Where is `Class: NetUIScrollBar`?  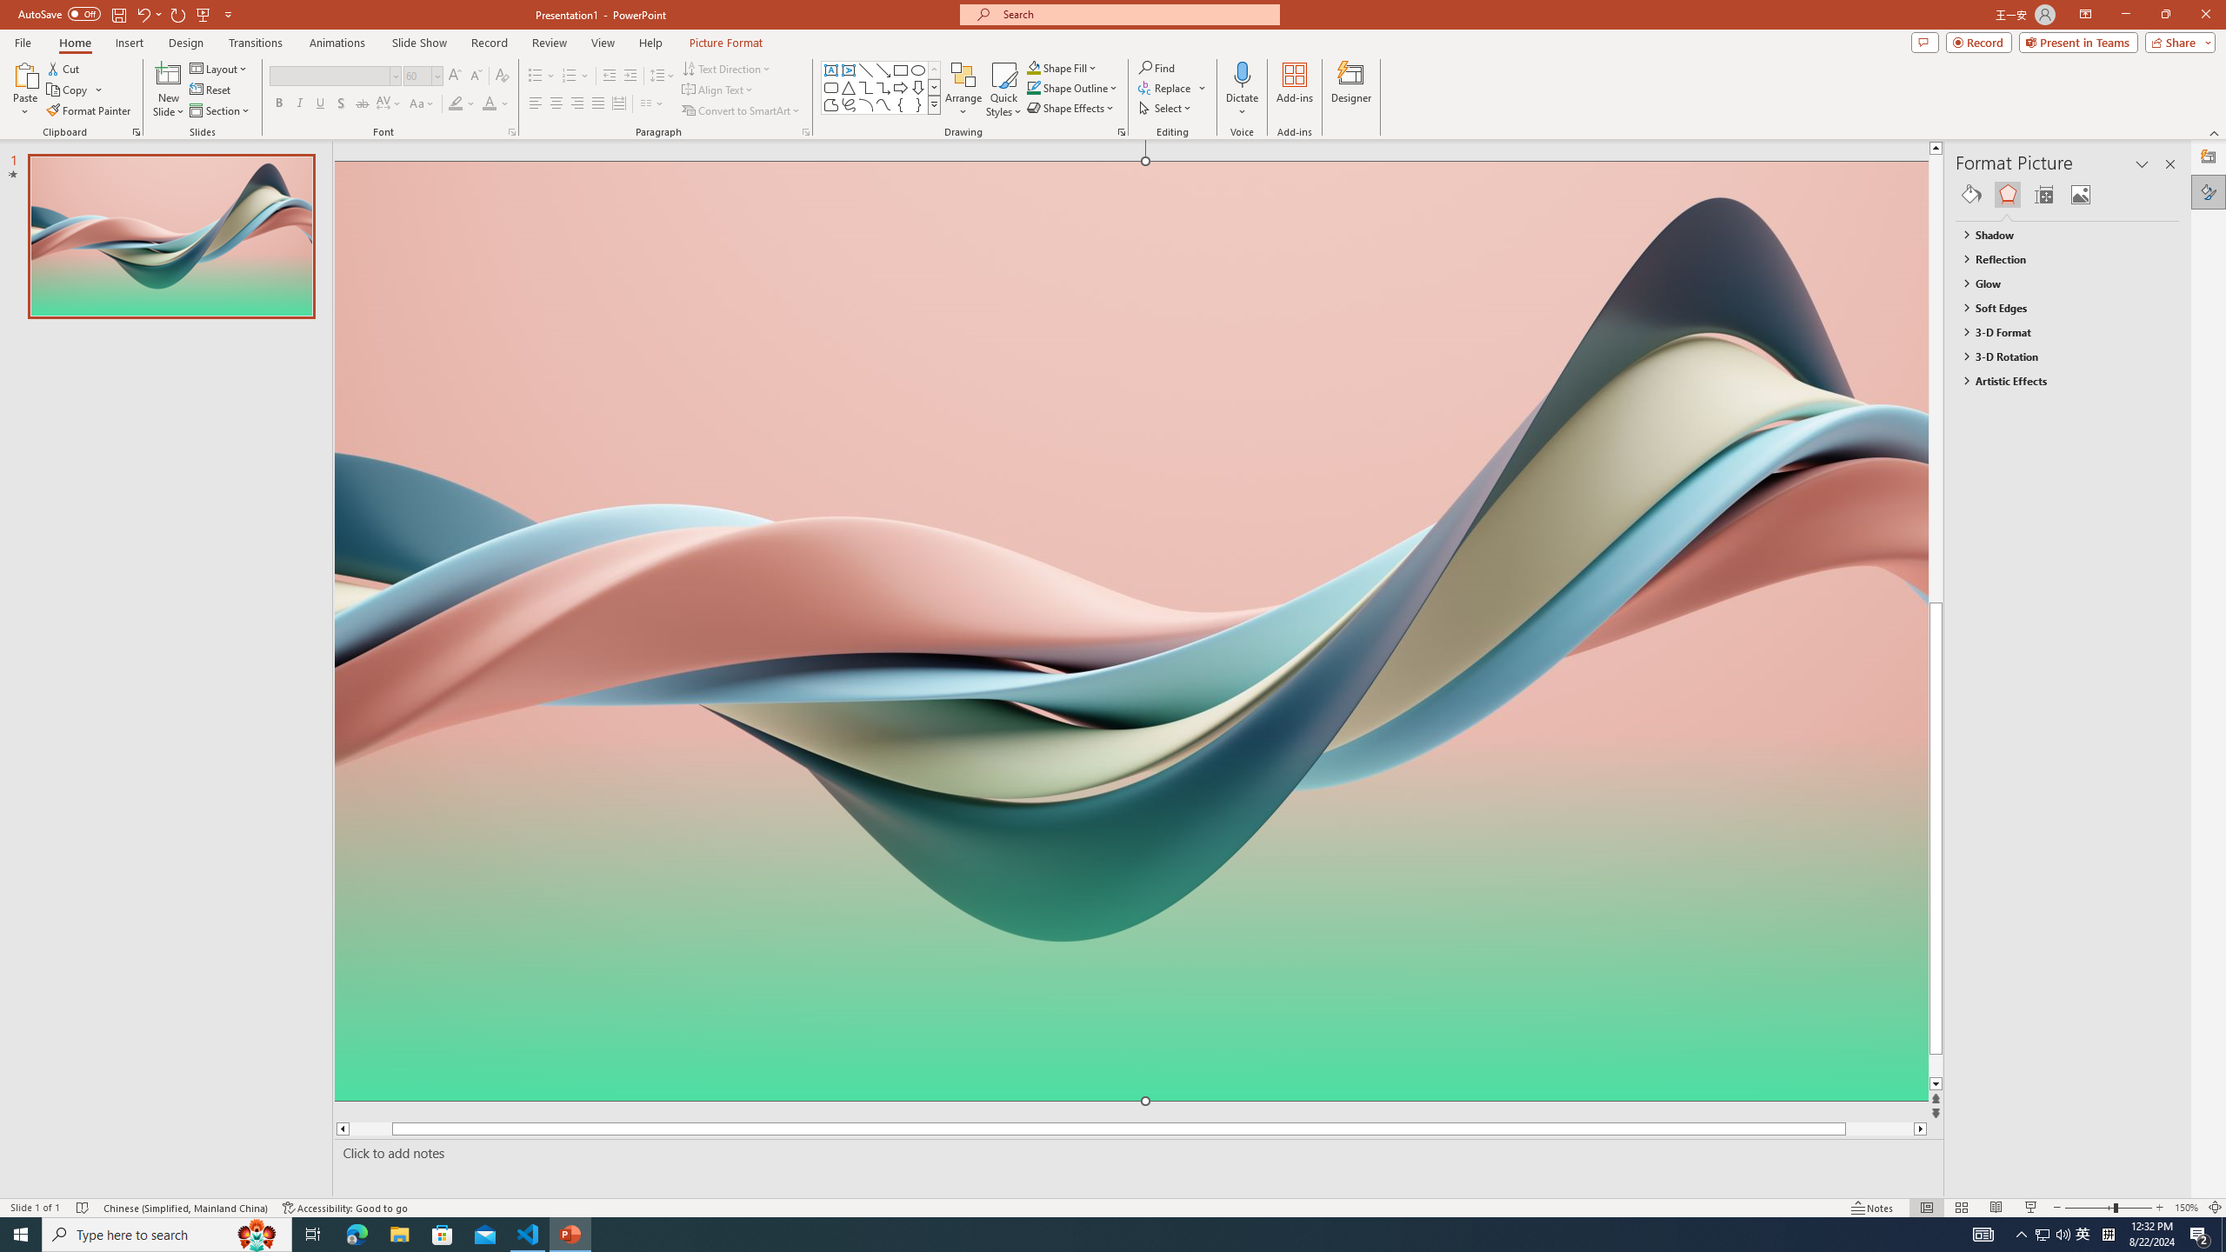 Class: NetUIScrollBar is located at coordinates (2171, 703).